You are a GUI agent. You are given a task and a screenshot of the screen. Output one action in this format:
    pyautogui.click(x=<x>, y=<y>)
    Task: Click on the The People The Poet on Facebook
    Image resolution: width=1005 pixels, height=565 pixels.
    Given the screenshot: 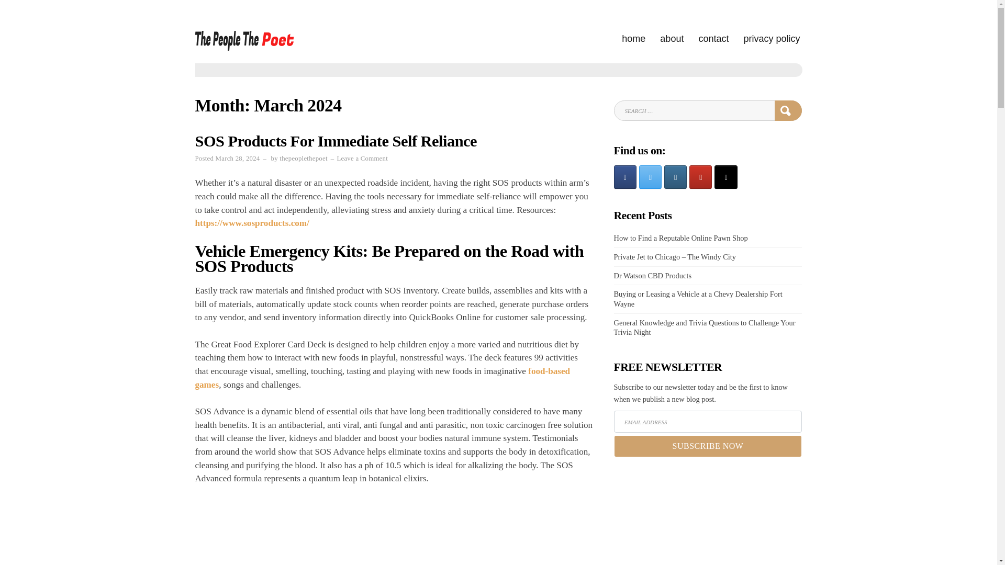 What is the action you would take?
    pyautogui.click(x=624, y=177)
    